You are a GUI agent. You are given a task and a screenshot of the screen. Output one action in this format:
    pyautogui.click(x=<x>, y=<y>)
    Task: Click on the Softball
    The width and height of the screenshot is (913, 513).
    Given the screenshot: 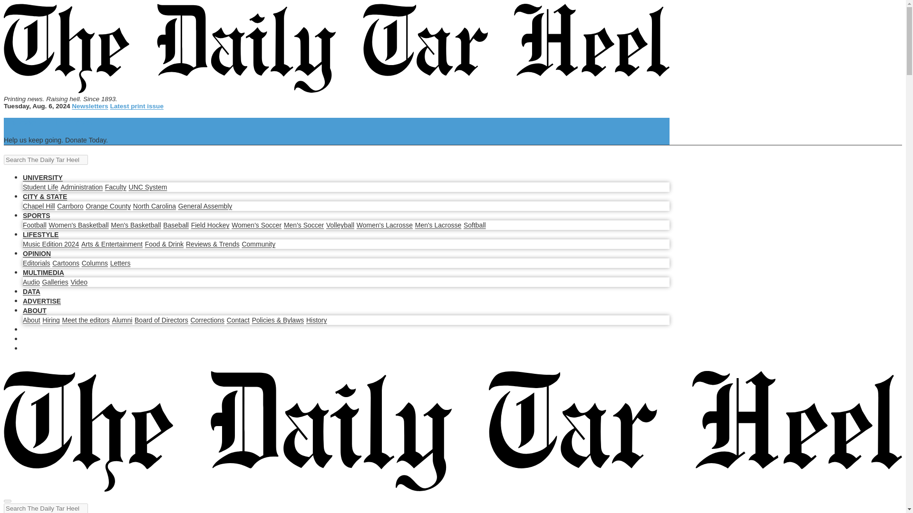 What is the action you would take?
    pyautogui.click(x=475, y=225)
    